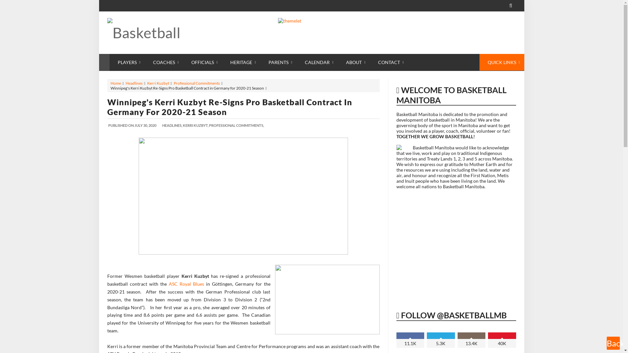 This screenshot has width=628, height=353. What do you see at coordinates (410, 340) in the screenshot?
I see `11.1K` at bounding box center [410, 340].